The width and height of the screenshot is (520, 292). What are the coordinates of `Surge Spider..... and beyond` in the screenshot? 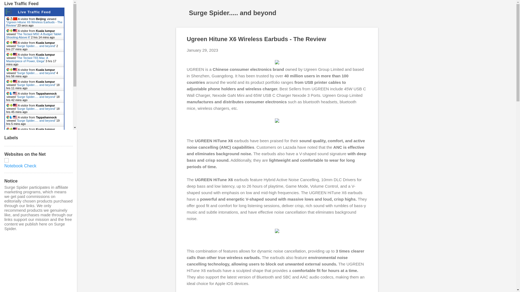 It's located at (233, 12).